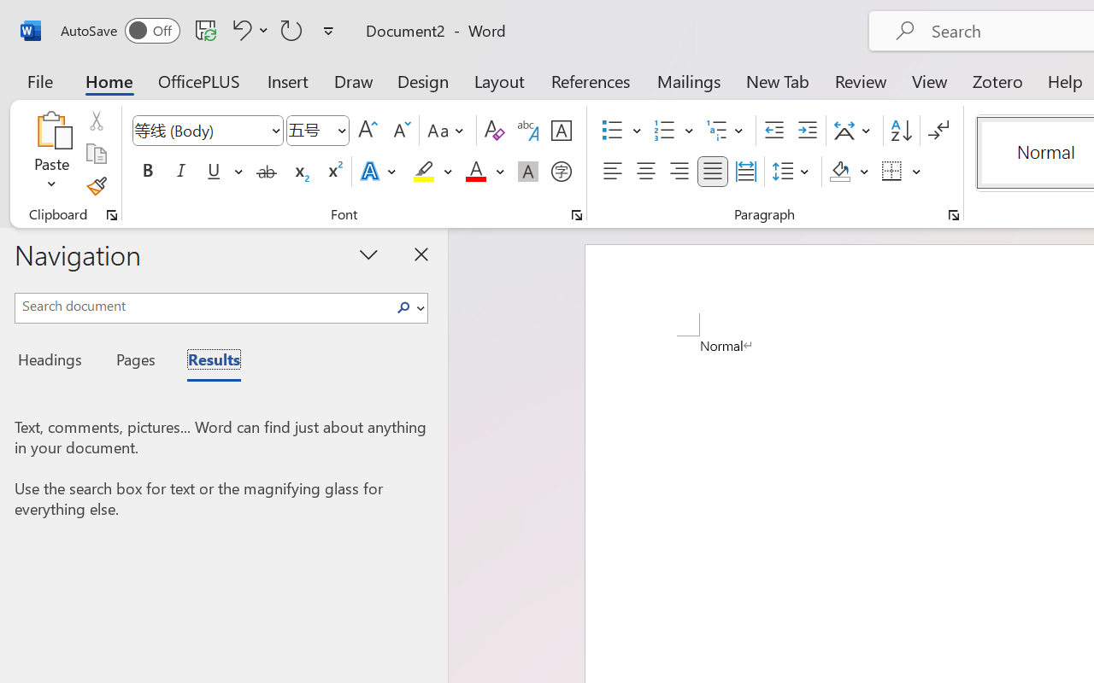  Describe the element at coordinates (55, 362) in the screenshot. I see `Headings` at that location.